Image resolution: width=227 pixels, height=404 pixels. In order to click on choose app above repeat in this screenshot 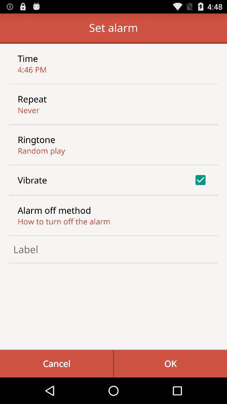, I will do `click(32, 69)`.